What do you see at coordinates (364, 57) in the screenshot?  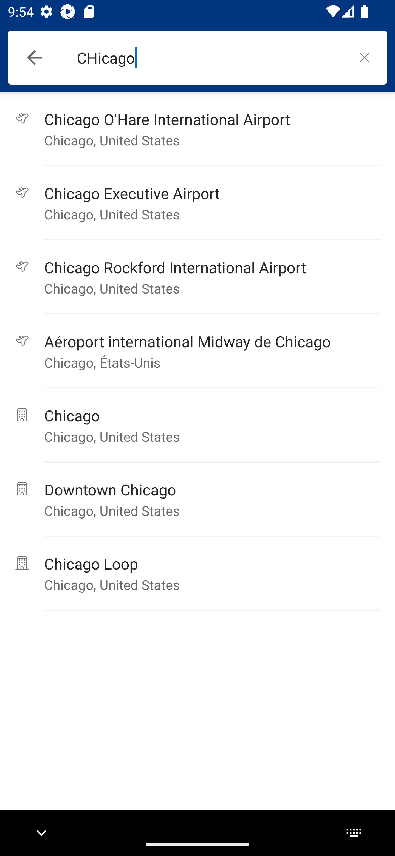 I see `놕` at bounding box center [364, 57].